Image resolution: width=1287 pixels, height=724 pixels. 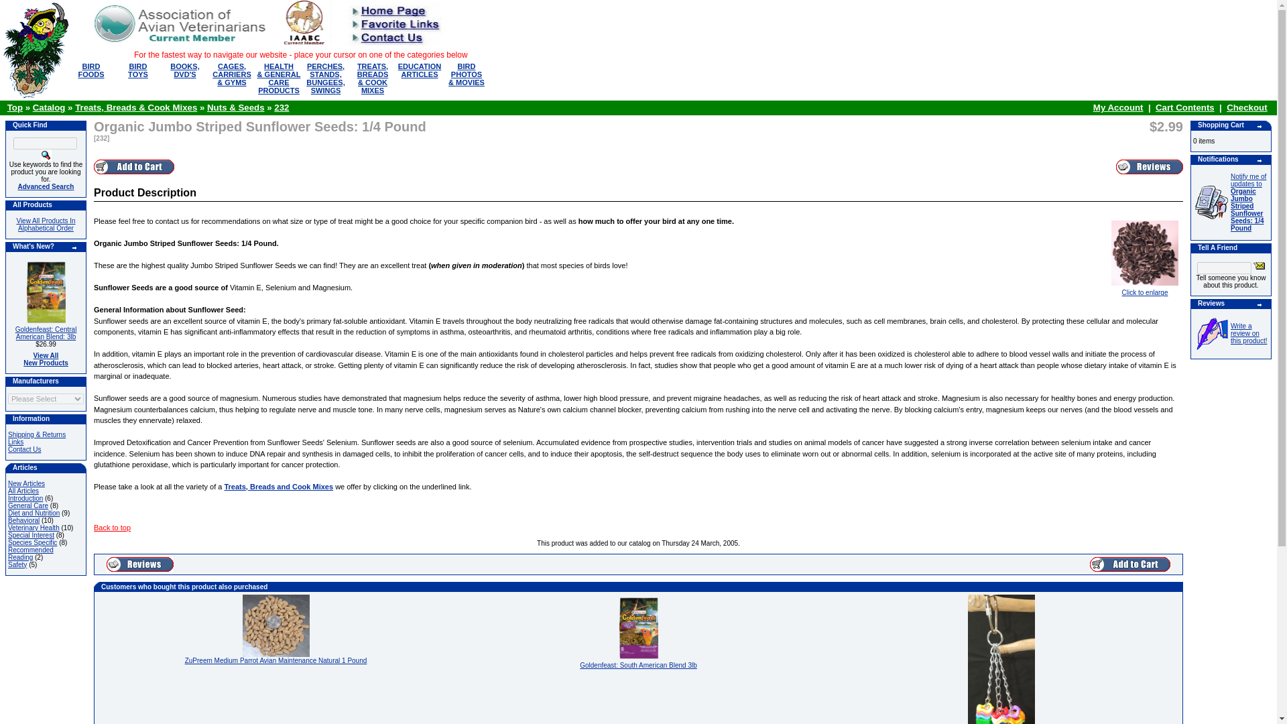 I want to click on  Notifications , so click(x=1149, y=166).